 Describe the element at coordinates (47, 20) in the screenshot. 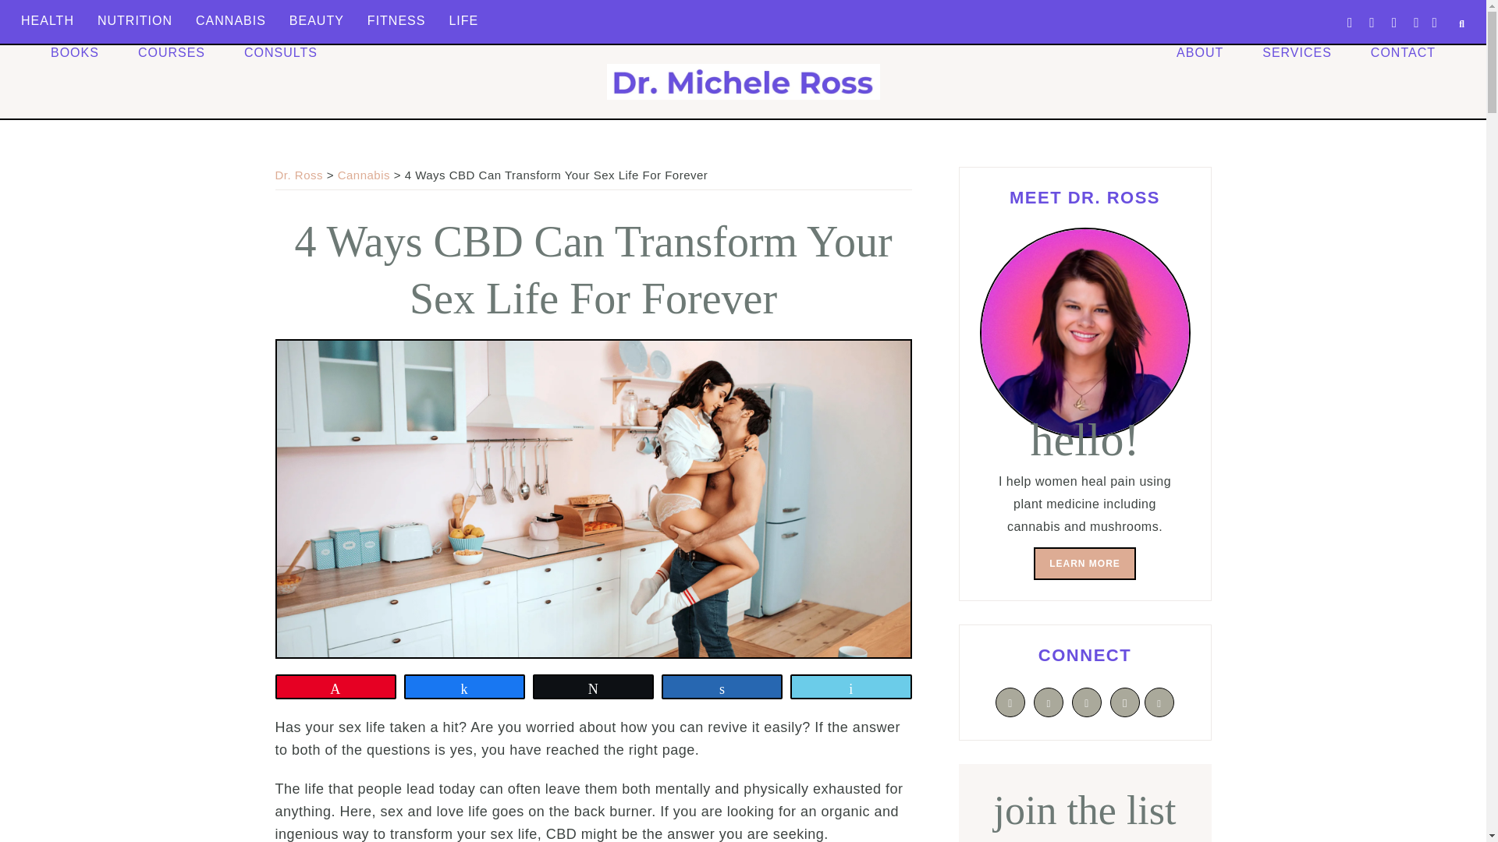

I see `HEALTH` at that location.